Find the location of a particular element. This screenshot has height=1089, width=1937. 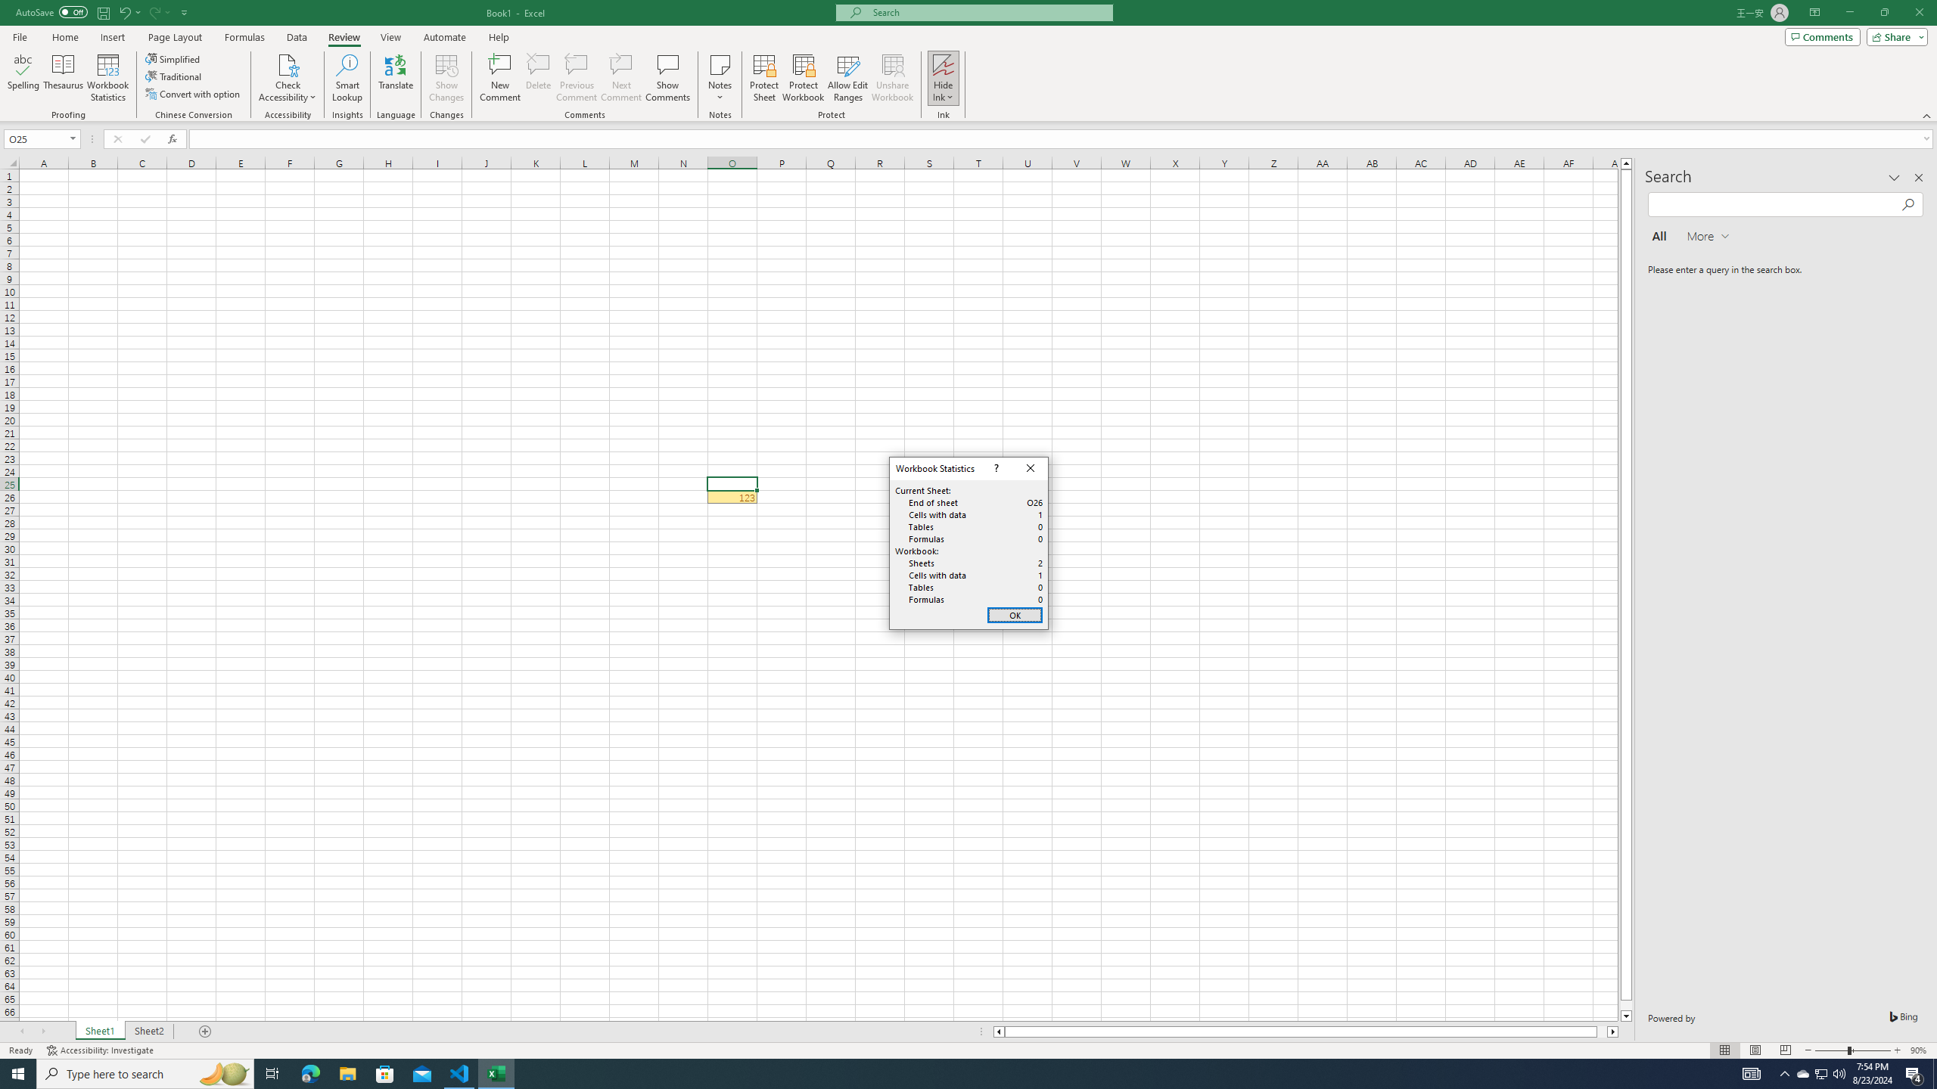

Automate is located at coordinates (445, 37).